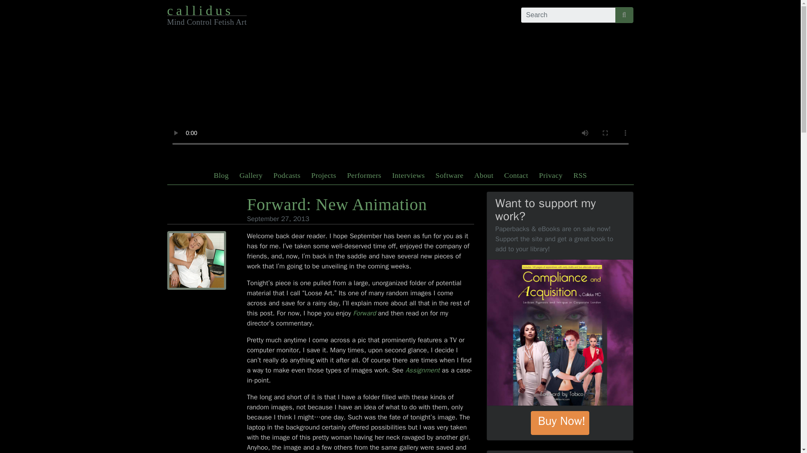  Describe the element at coordinates (287, 175) in the screenshot. I see `Podcasts` at that location.